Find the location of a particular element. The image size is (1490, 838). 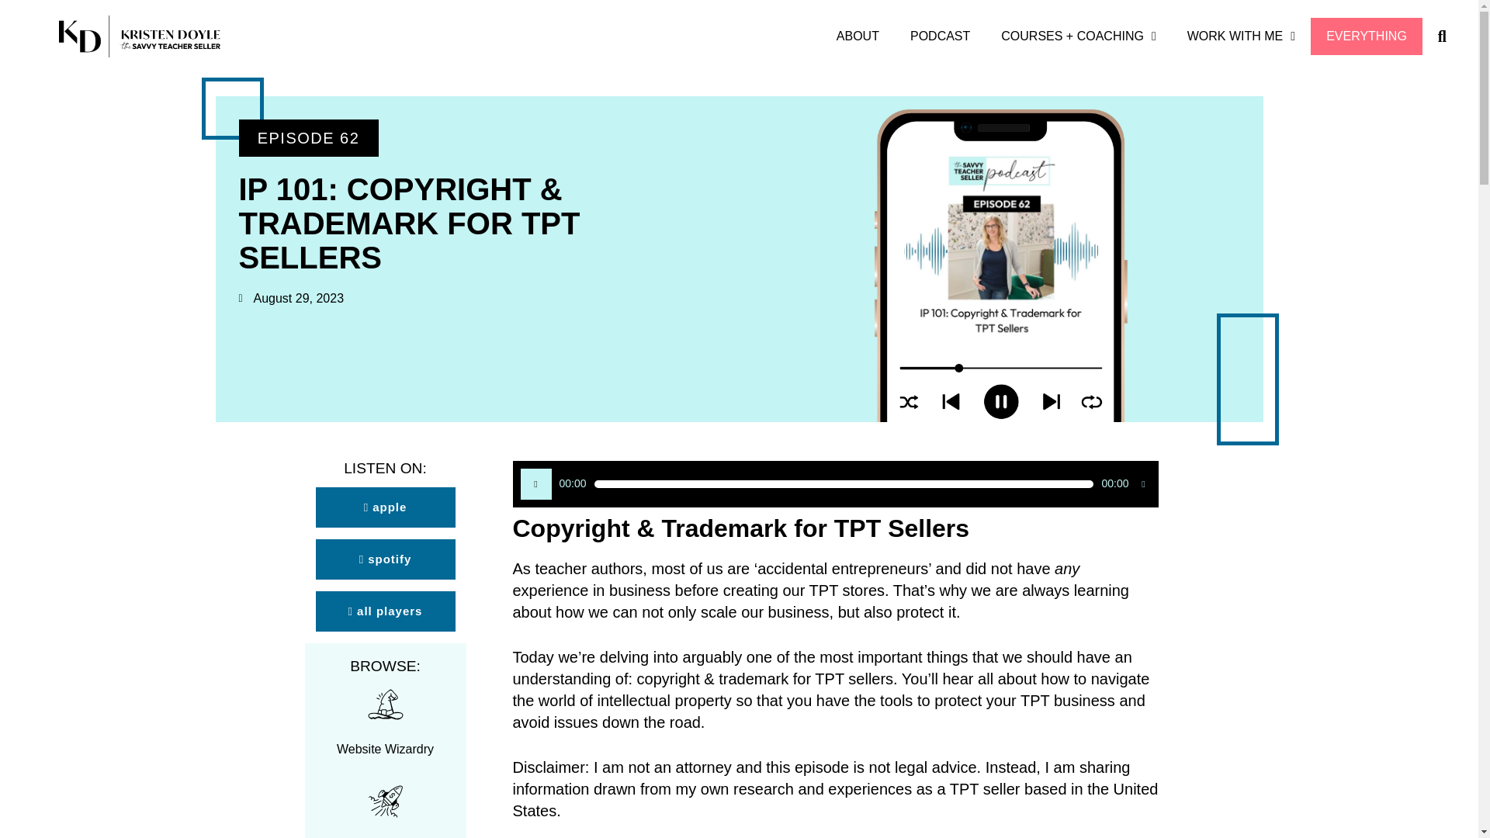

WORK WITH ME is located at coordinates (1241, 36).